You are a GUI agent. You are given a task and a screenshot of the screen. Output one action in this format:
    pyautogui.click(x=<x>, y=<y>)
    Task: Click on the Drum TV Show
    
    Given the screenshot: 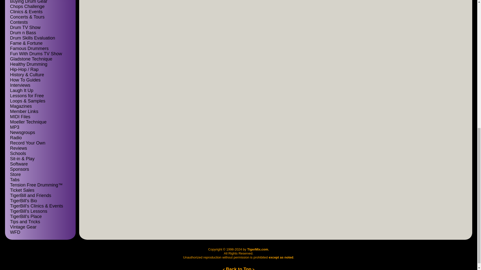 What is the action you would take?
    pyautogui.click(x=25, y=27)
    